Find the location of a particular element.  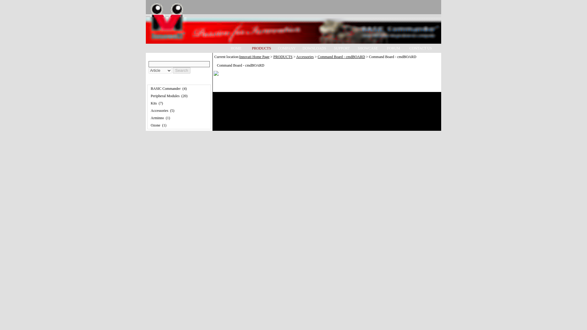

PRODUCTS is located at coordinates (283, 57).